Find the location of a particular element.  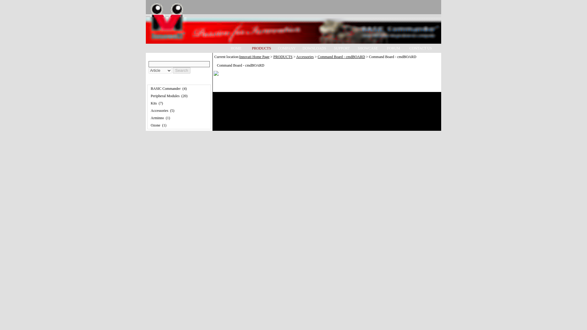

PRODUCTS is located at coordinates (283, 57).